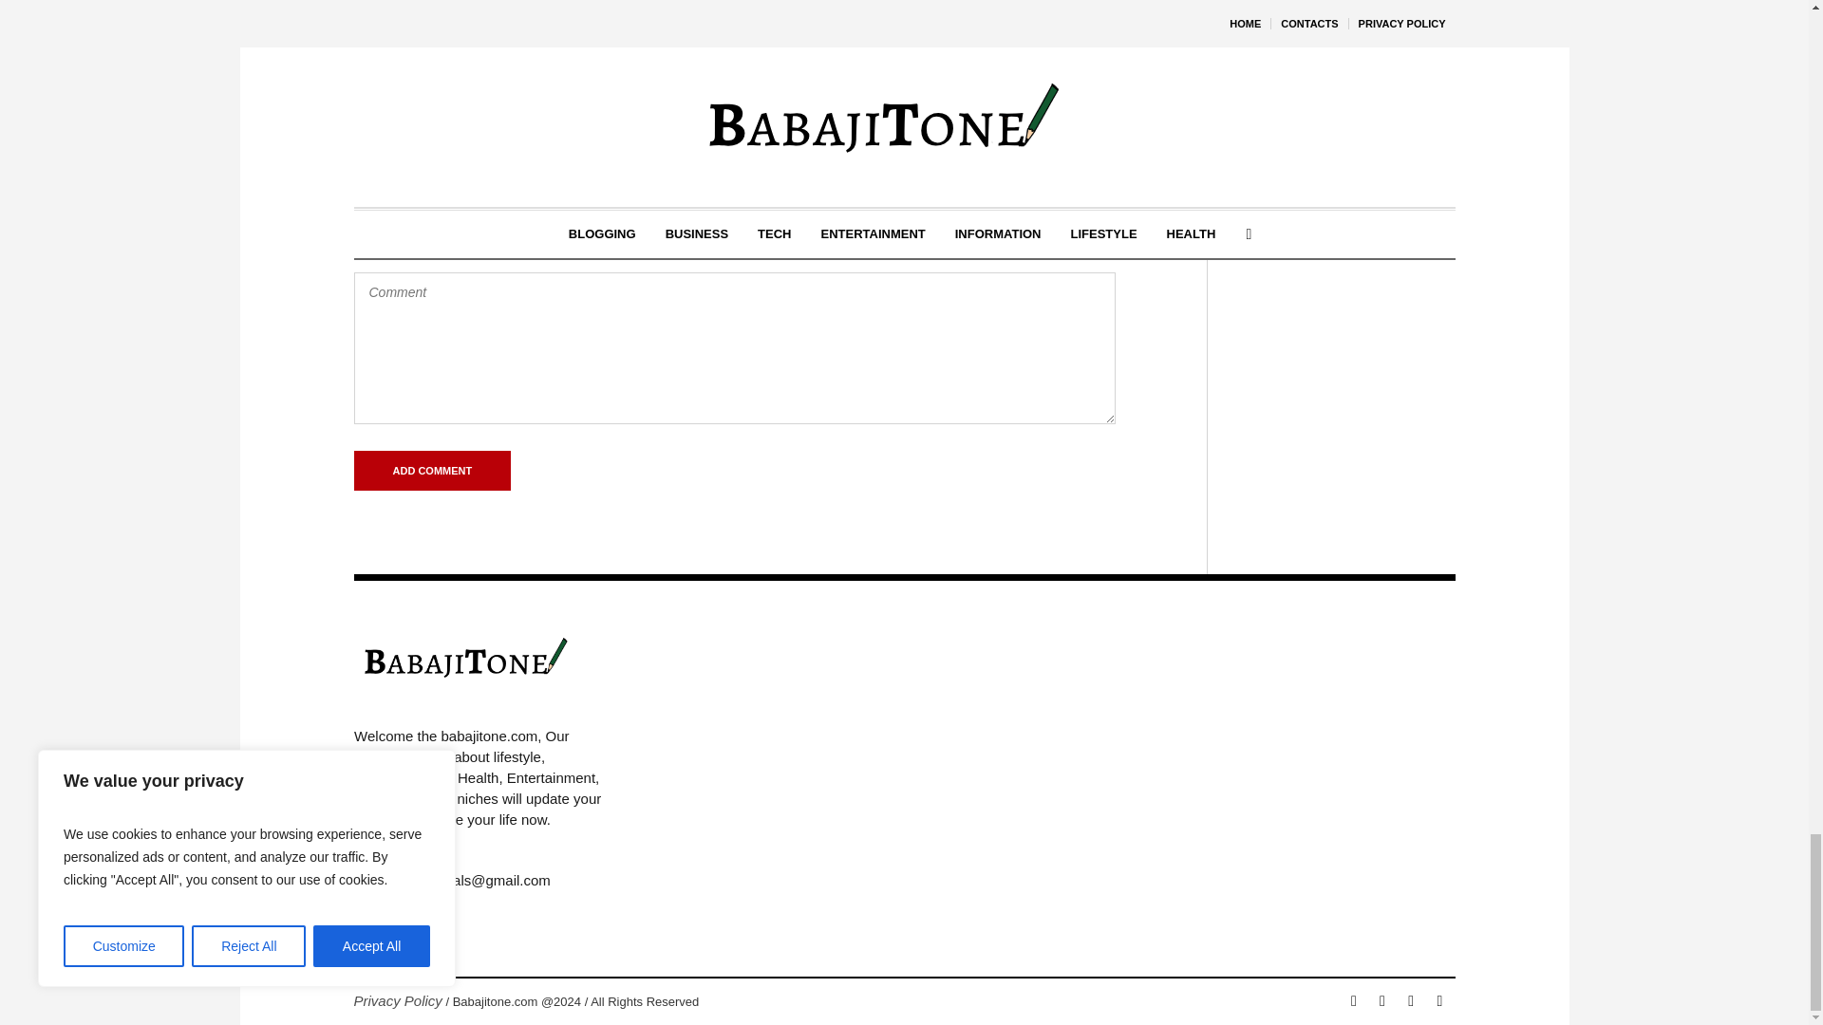  I want to click on Instagram, so click(1411, 1001).